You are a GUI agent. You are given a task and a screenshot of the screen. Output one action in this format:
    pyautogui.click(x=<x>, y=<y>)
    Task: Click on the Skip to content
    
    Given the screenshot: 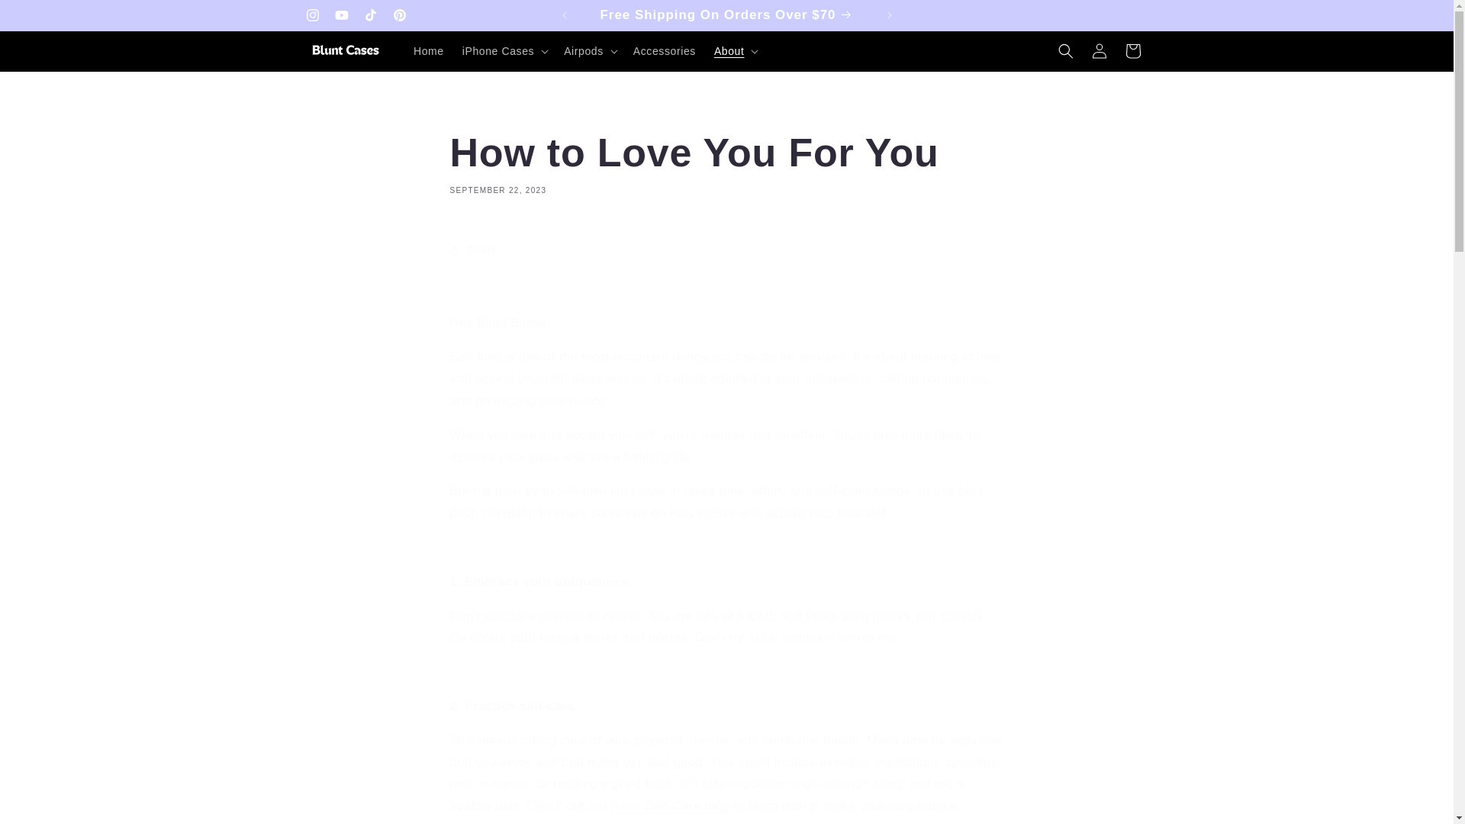 What is the action you would take?
    pyautogui.click(x=46, y=18)
    